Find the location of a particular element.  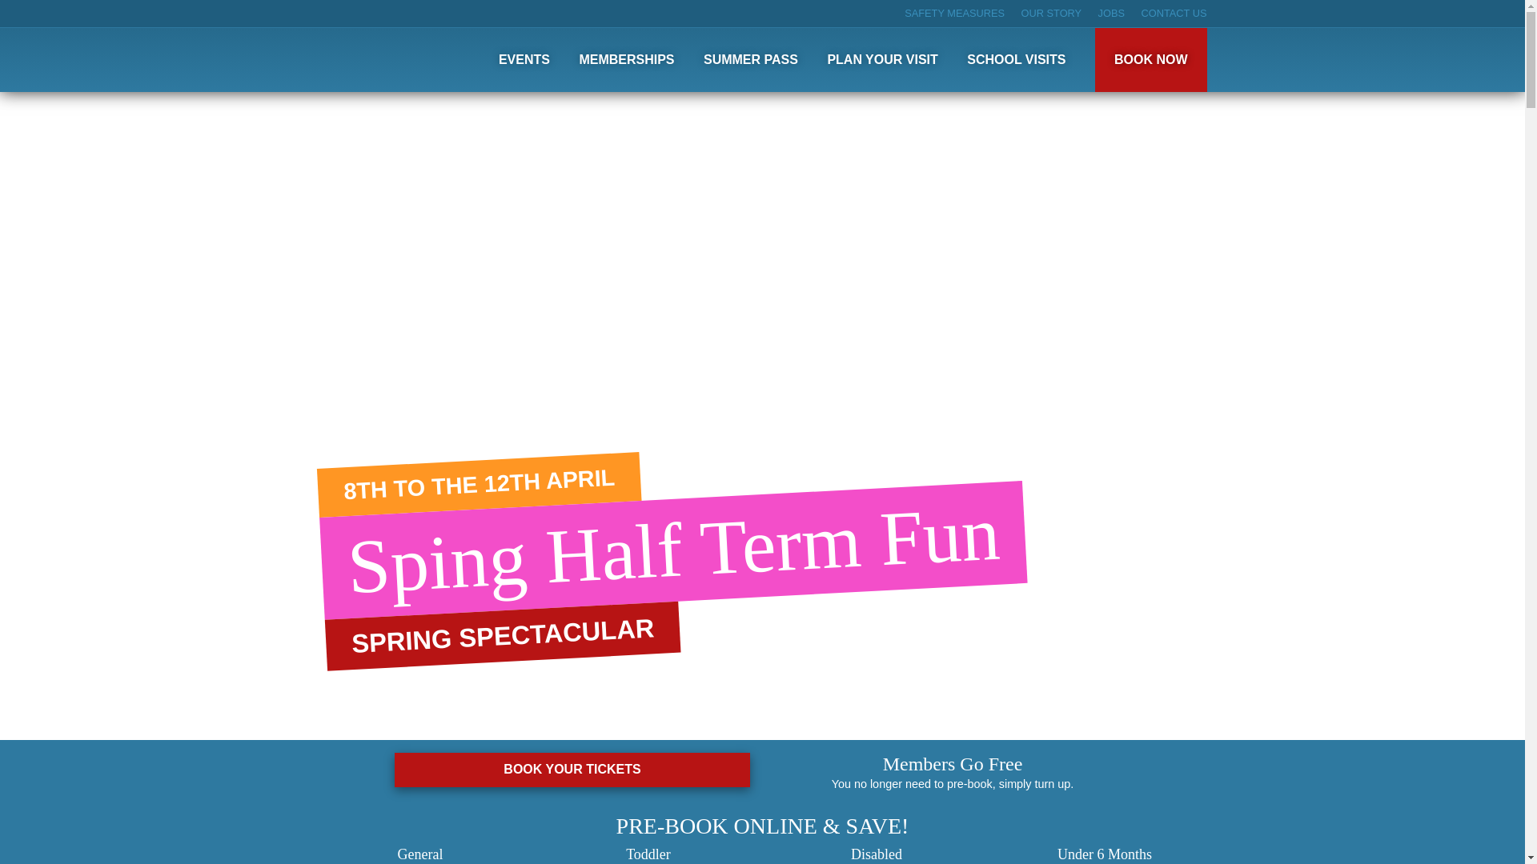

CONTACT US is located at coordinates (1174, 13).